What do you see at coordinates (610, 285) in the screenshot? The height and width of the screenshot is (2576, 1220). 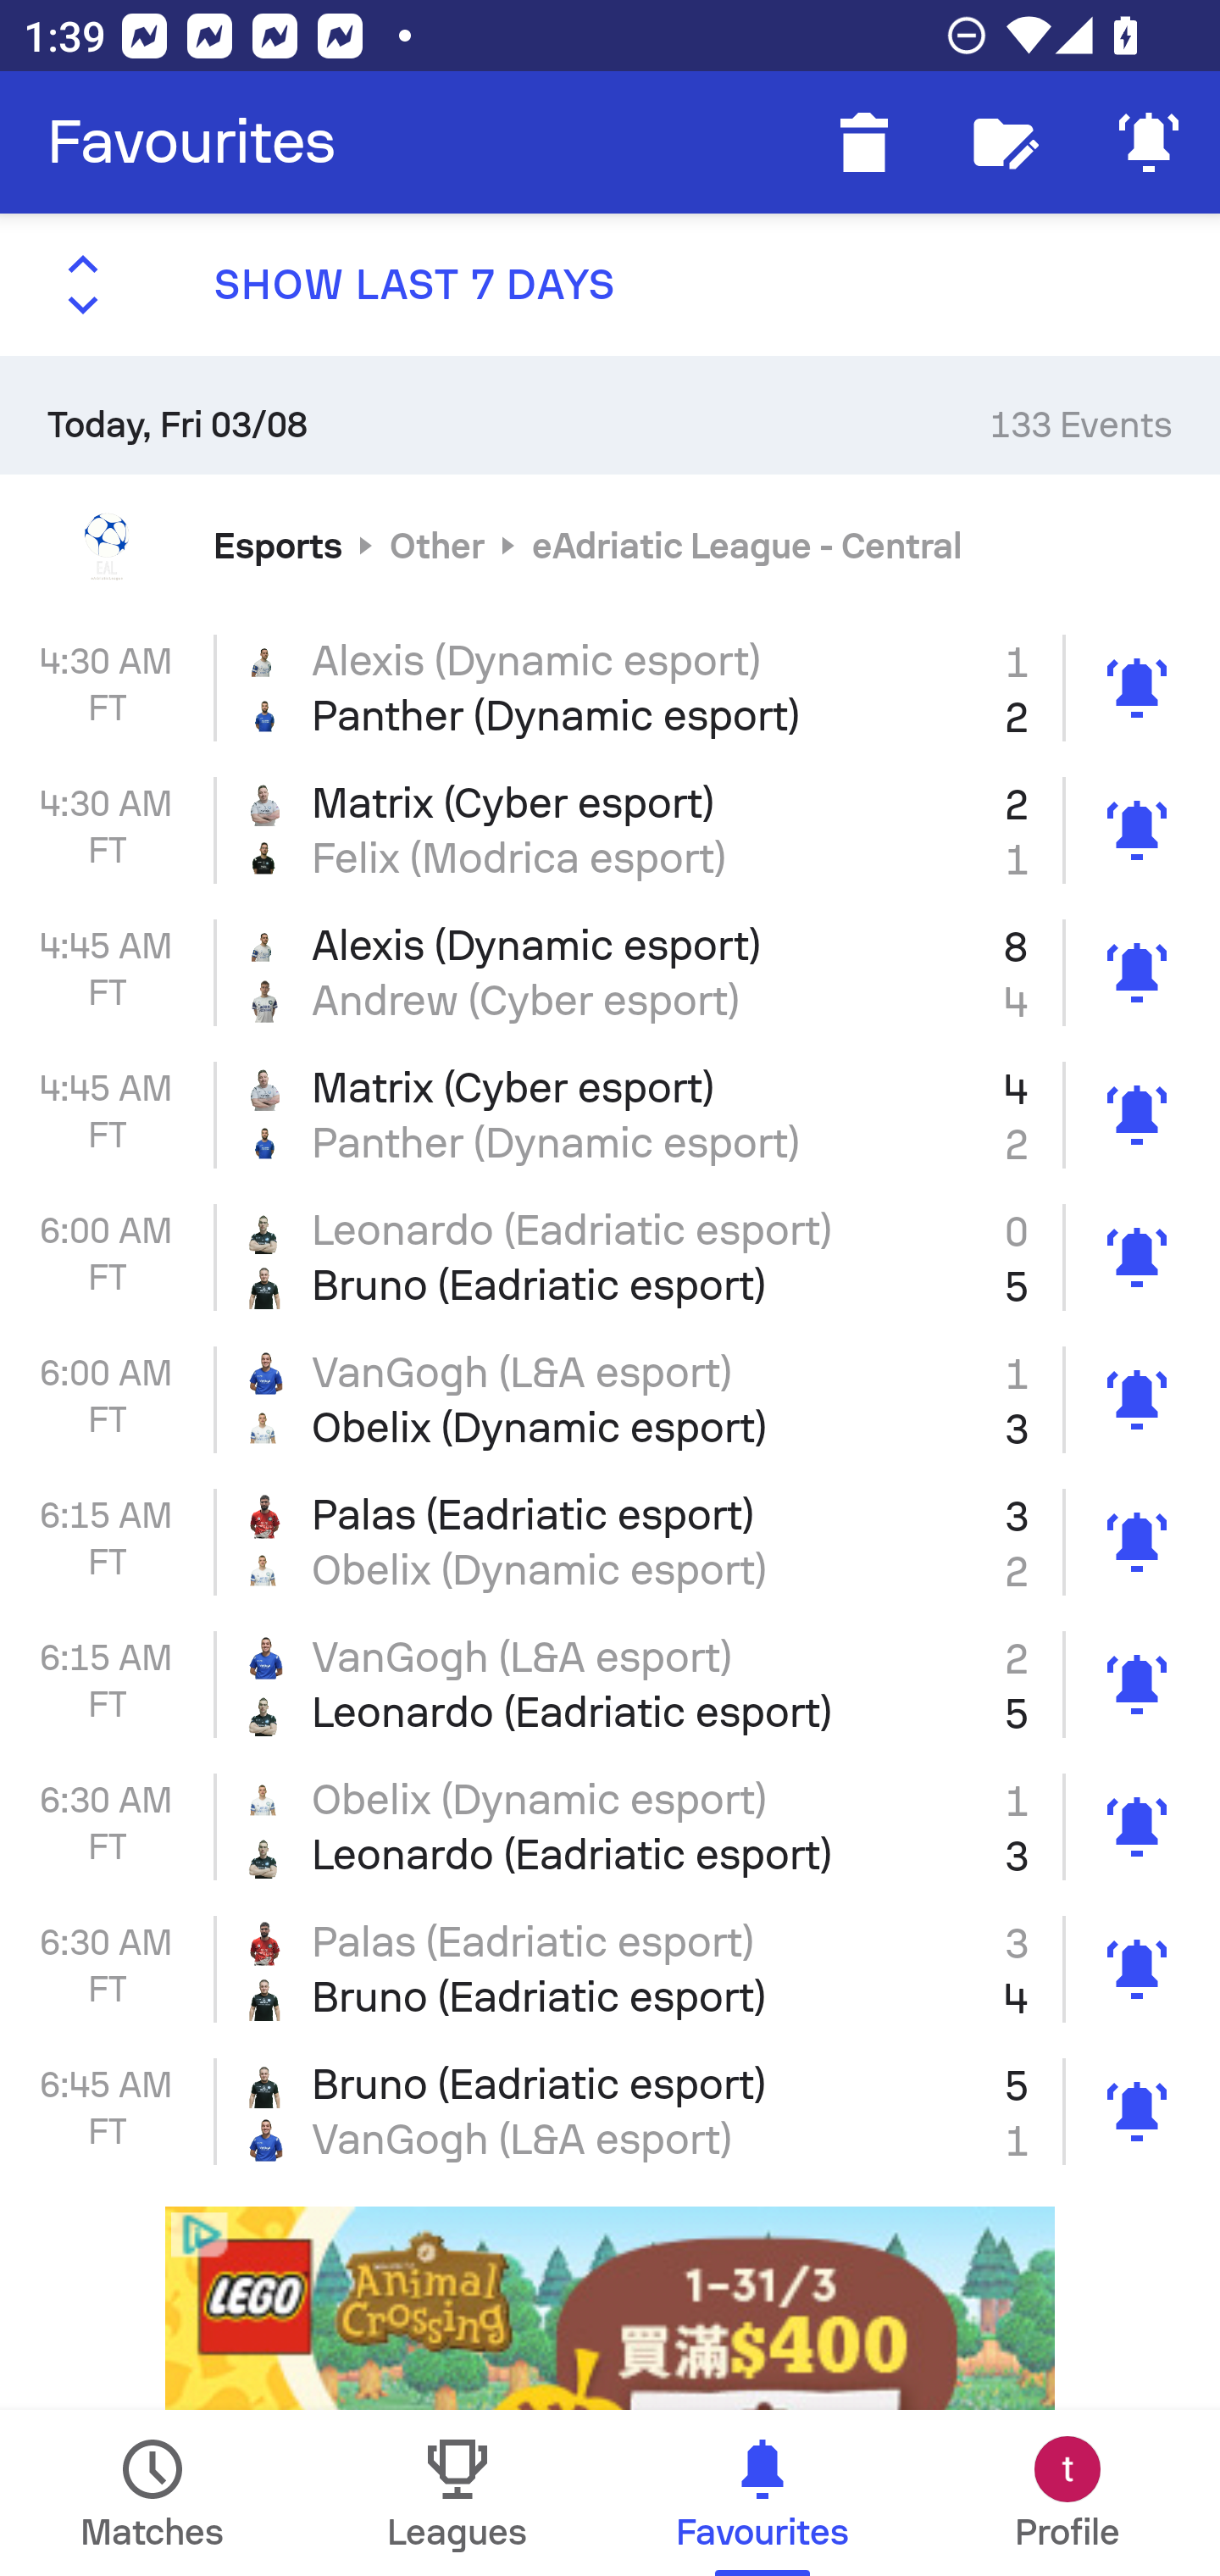 I see `SHOW LAST 7 DAYS` at bounding box center [610, 285].